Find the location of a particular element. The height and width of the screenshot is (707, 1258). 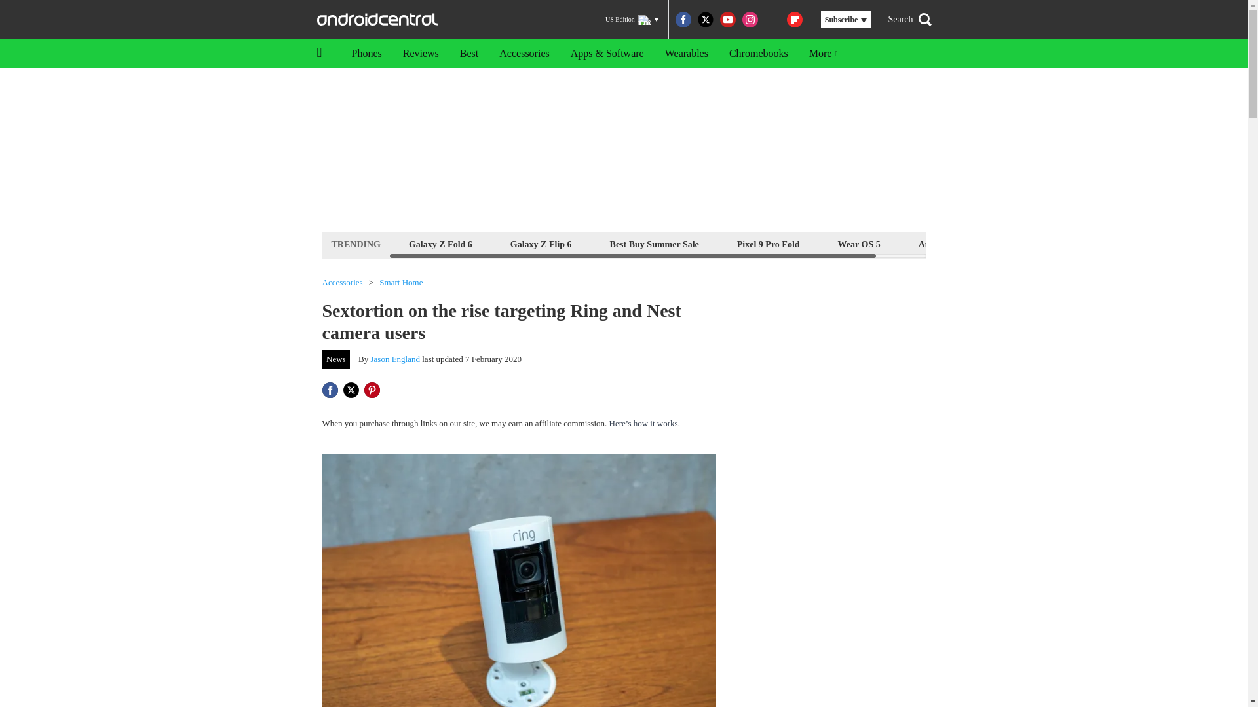

Best Buy Summer Sale is located at coordinates (654, 244).